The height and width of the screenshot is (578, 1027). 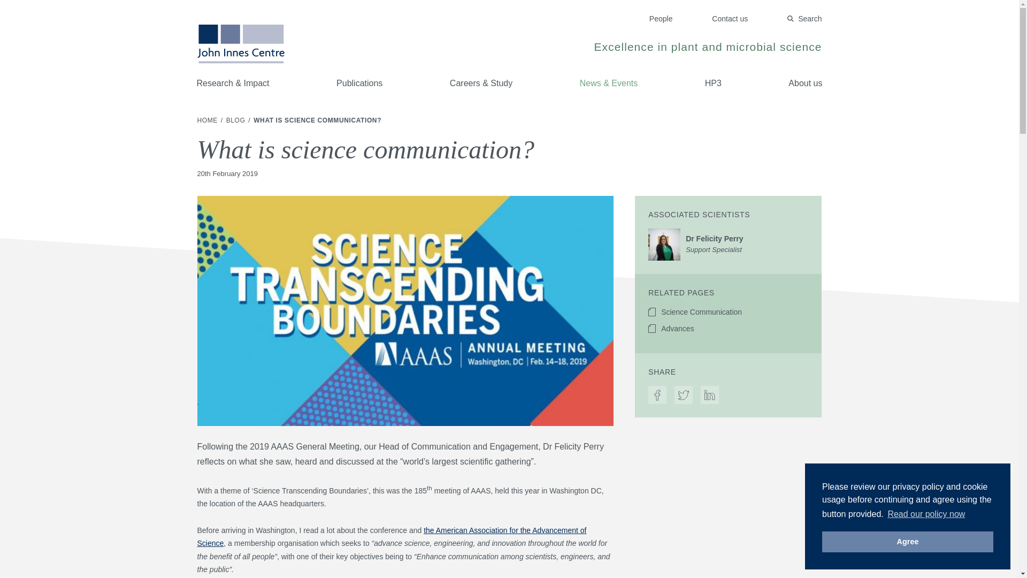 What do you see at coordinates (907, 542) in the screenshot?
I see `Agree` at bounding box center [907, 542].